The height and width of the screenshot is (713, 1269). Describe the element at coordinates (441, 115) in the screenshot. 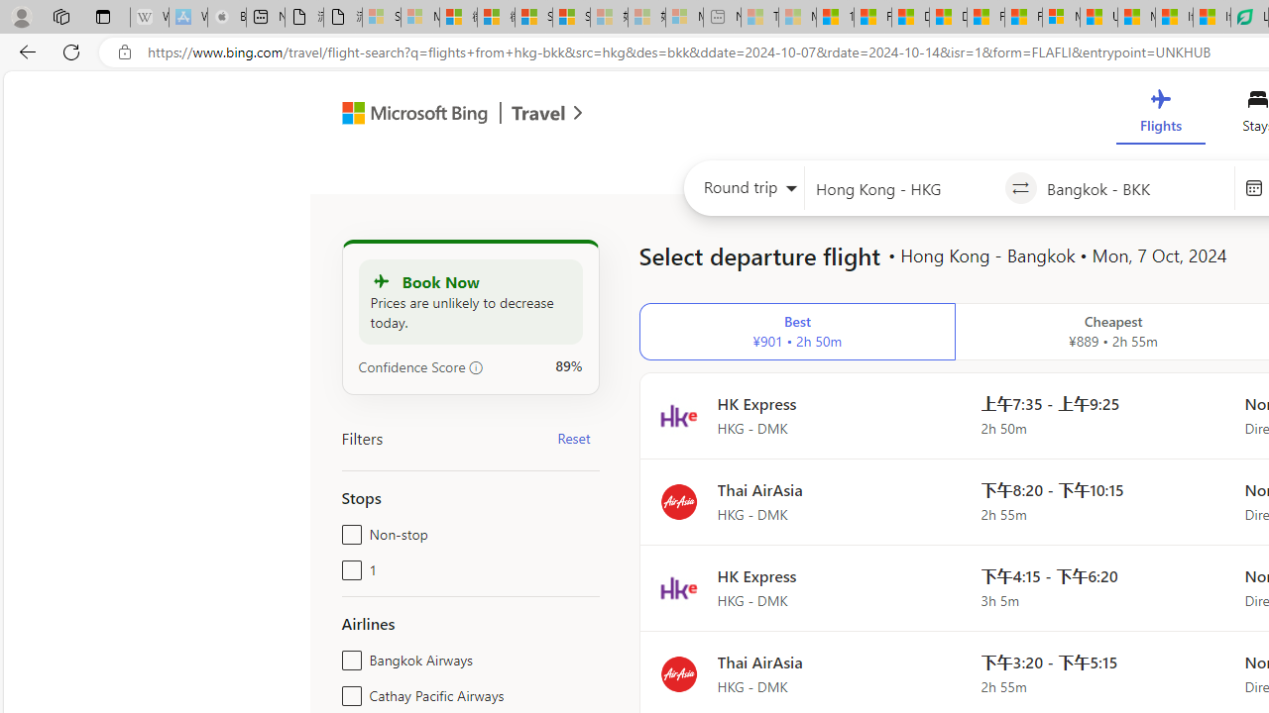

I see `Microsoft Bing Travel` at that location.